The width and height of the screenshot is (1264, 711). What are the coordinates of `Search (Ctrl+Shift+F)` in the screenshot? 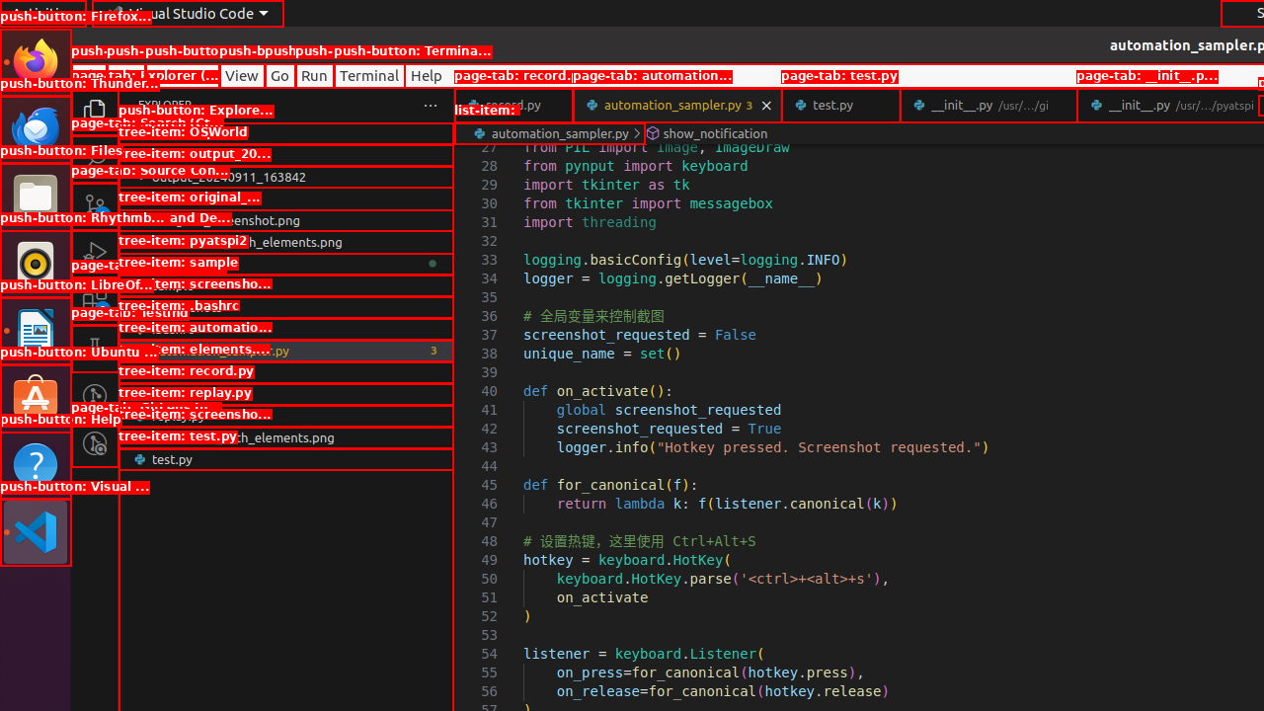 It's located at (95, 158).